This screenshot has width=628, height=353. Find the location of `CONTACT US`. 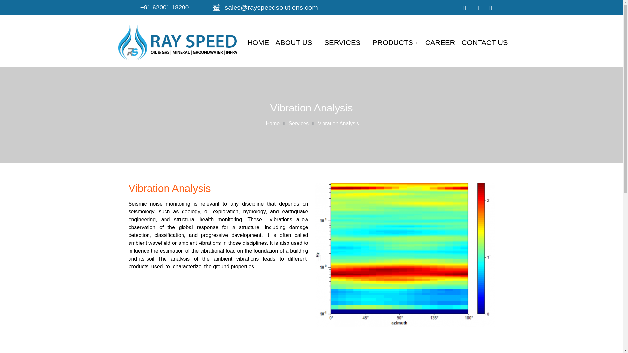

CONTACT US is located at coordinates (485, 42).